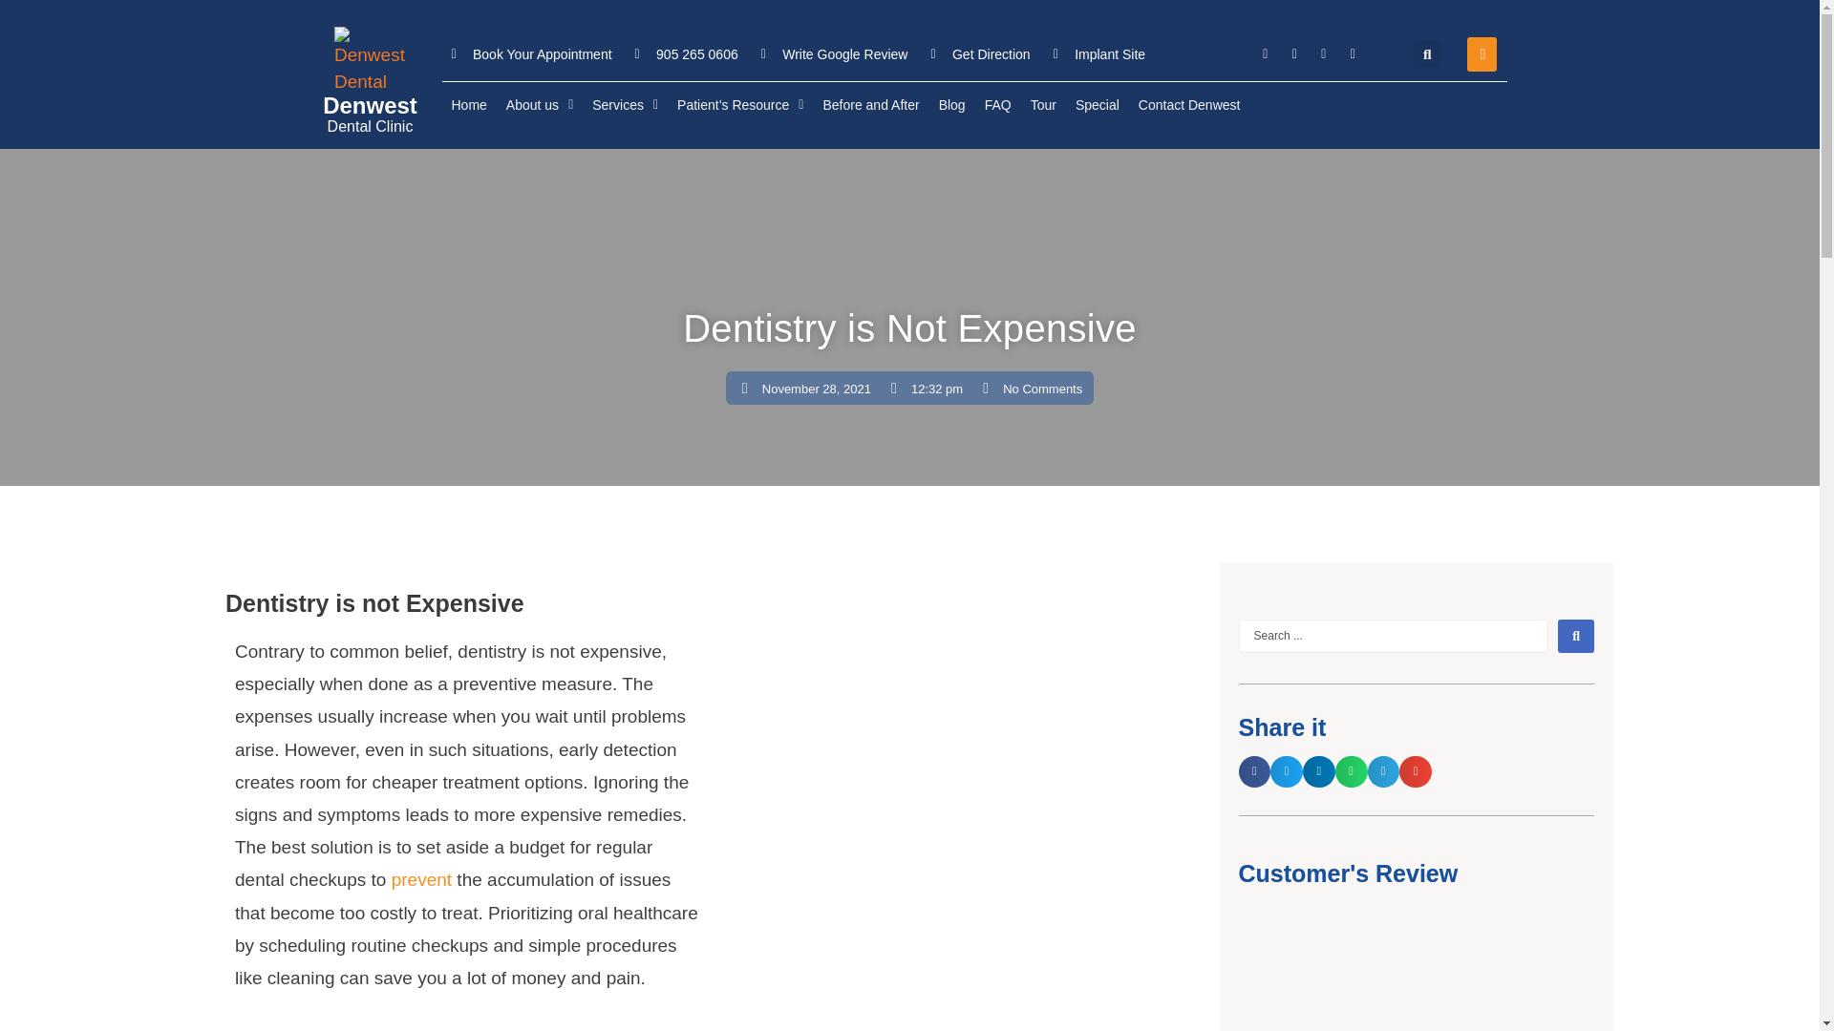  Describe the element at coordinates (370, 105) in the screenshot. I see `Denwest` at that location.